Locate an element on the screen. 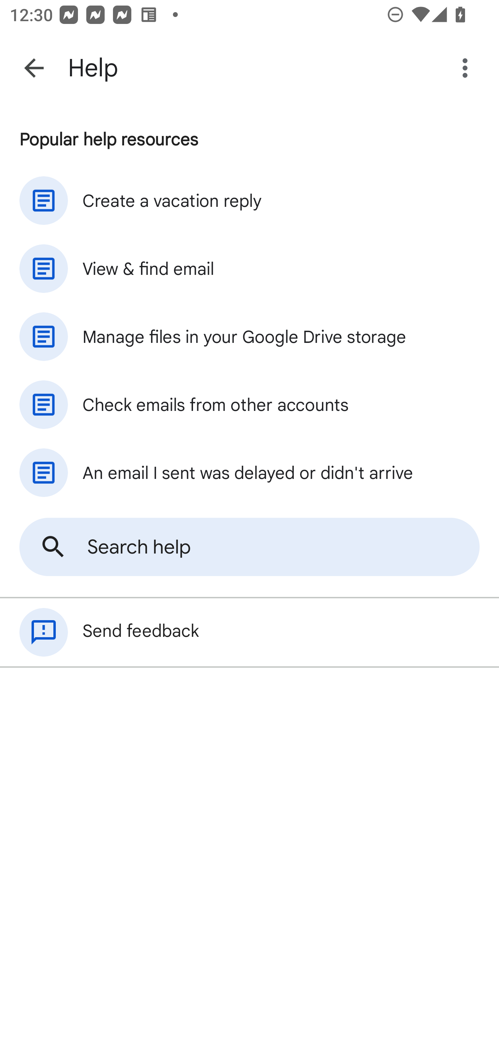 The height and width of the screenshot is (1055, 499). Send feedback is located at coordinates (249, 632).